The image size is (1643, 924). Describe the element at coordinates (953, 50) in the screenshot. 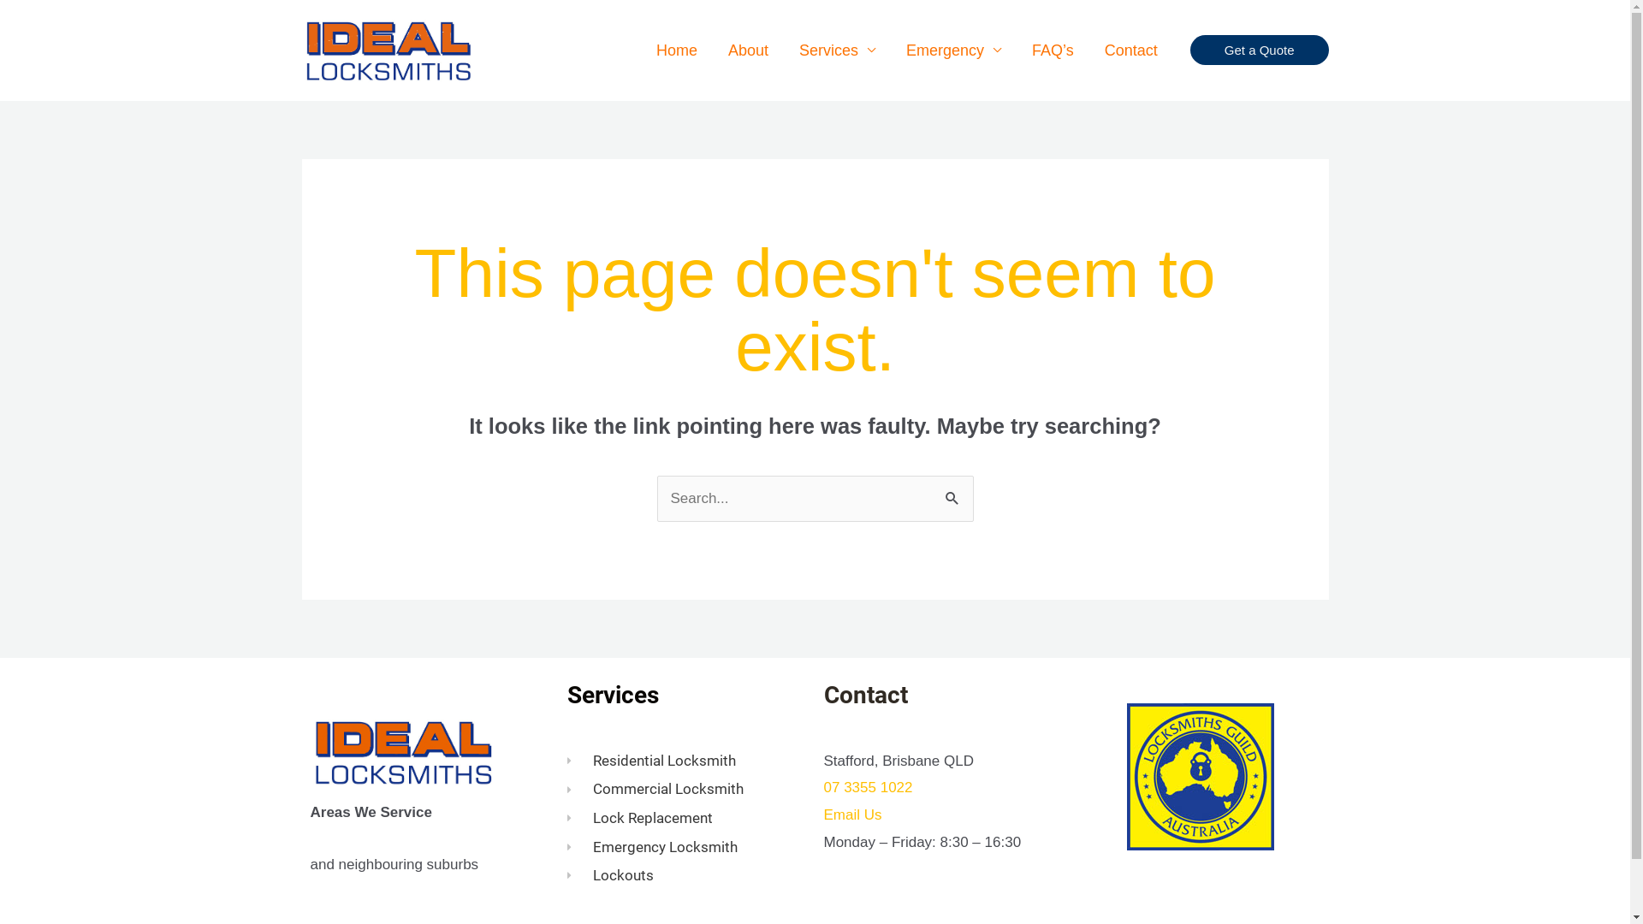

I see `Emergency` at that location.